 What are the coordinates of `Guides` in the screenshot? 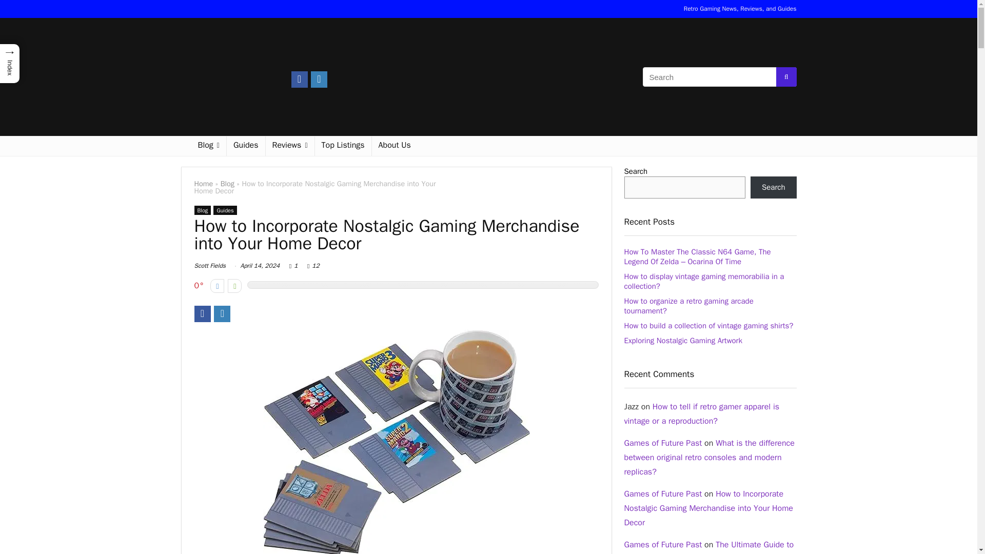 It's located at (225, 210).